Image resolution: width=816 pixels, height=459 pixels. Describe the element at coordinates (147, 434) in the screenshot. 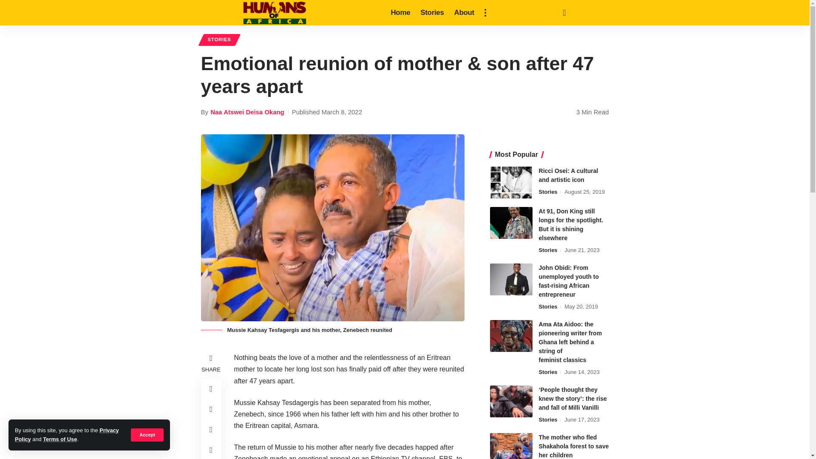

I see `Accept` at that location.